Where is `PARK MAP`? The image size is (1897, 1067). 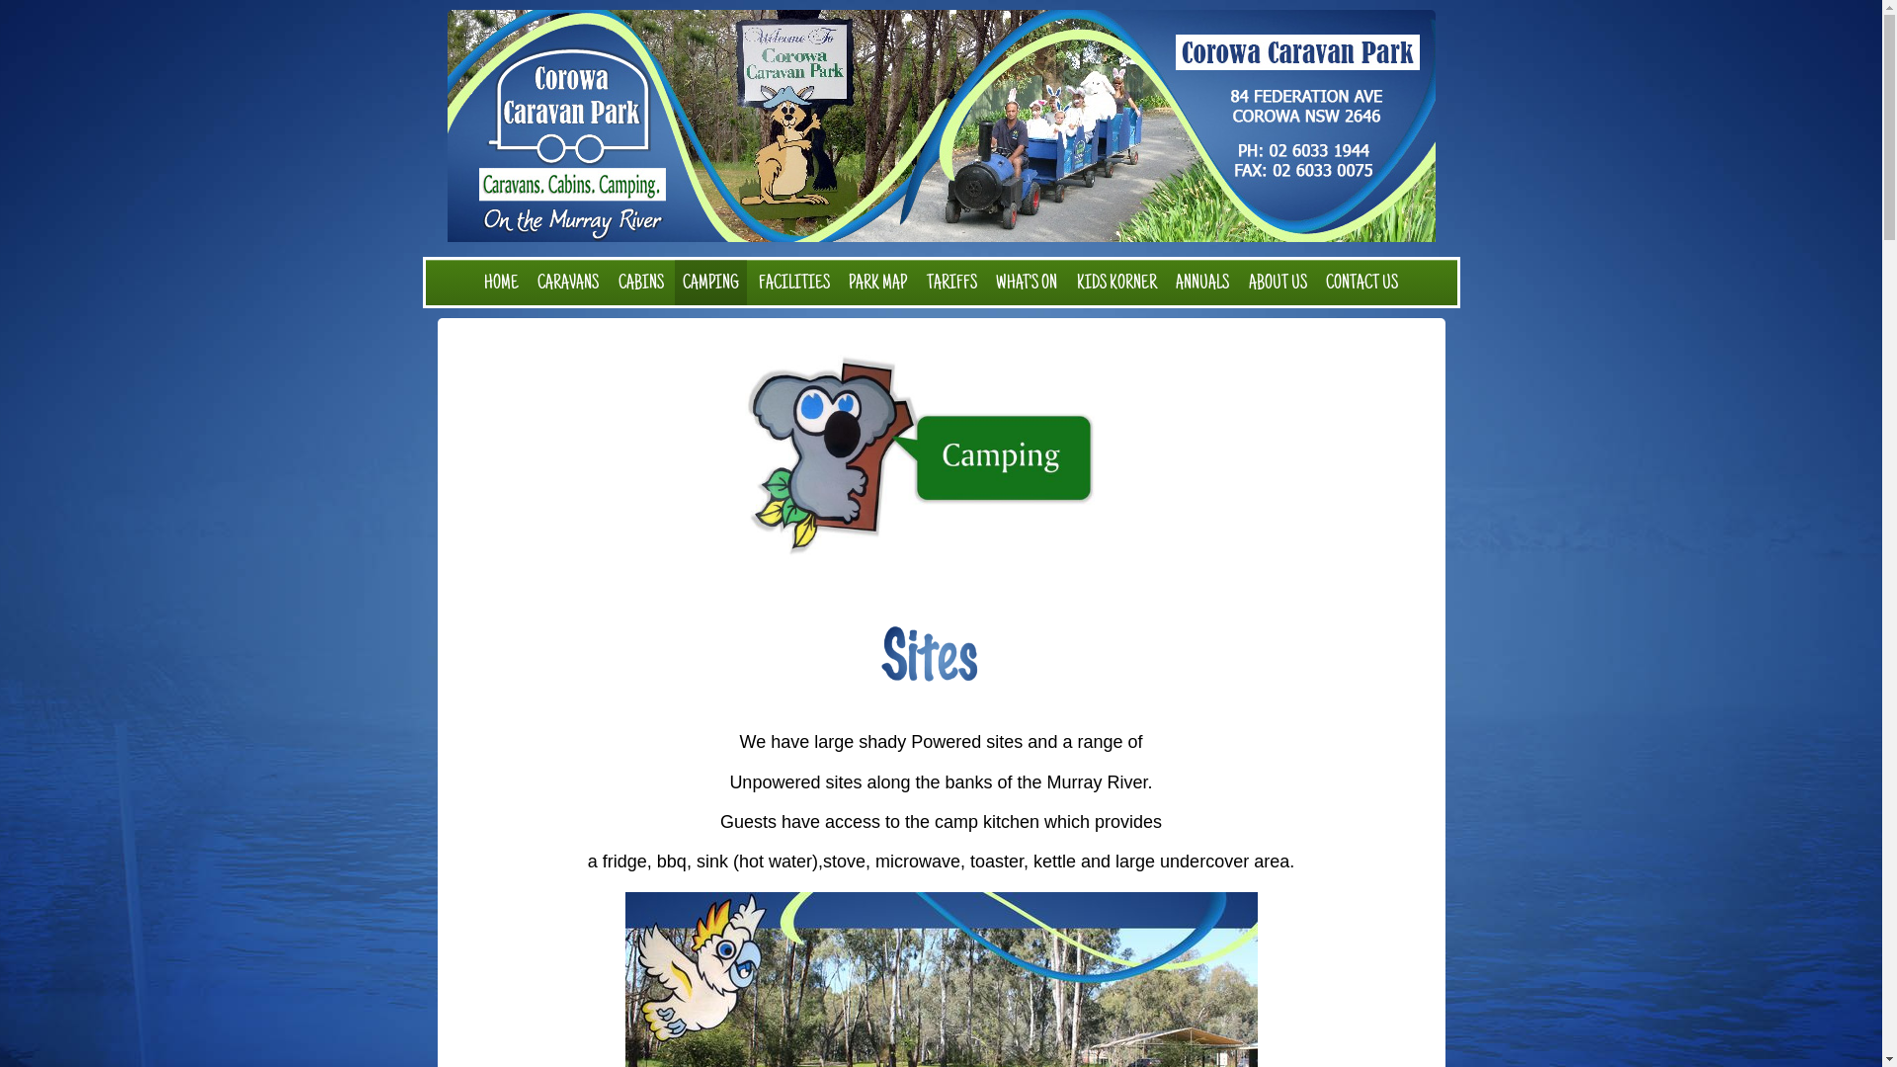 PARK MAP is located at coordinates (877, 283).